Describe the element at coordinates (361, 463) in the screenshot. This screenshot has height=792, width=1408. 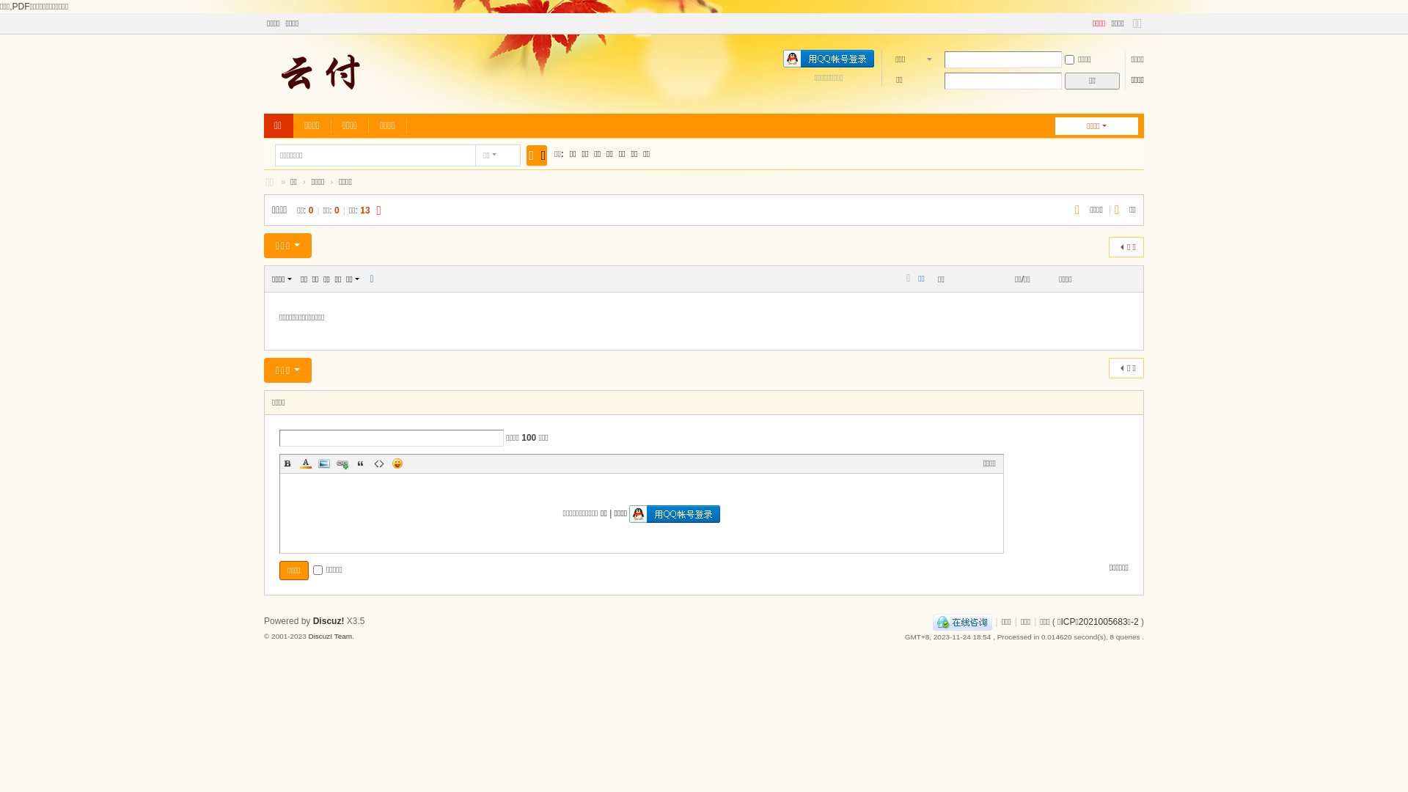
I see `Quote` at that location.